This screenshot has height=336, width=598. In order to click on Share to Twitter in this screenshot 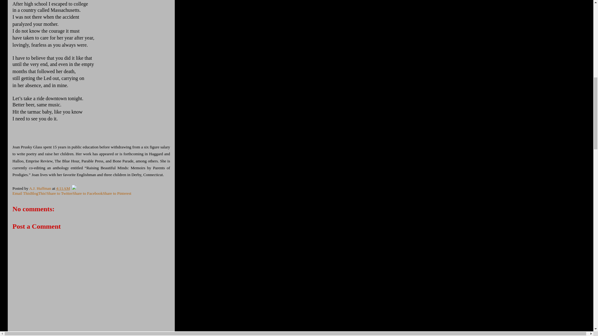, I will do `click(59, 193)`.